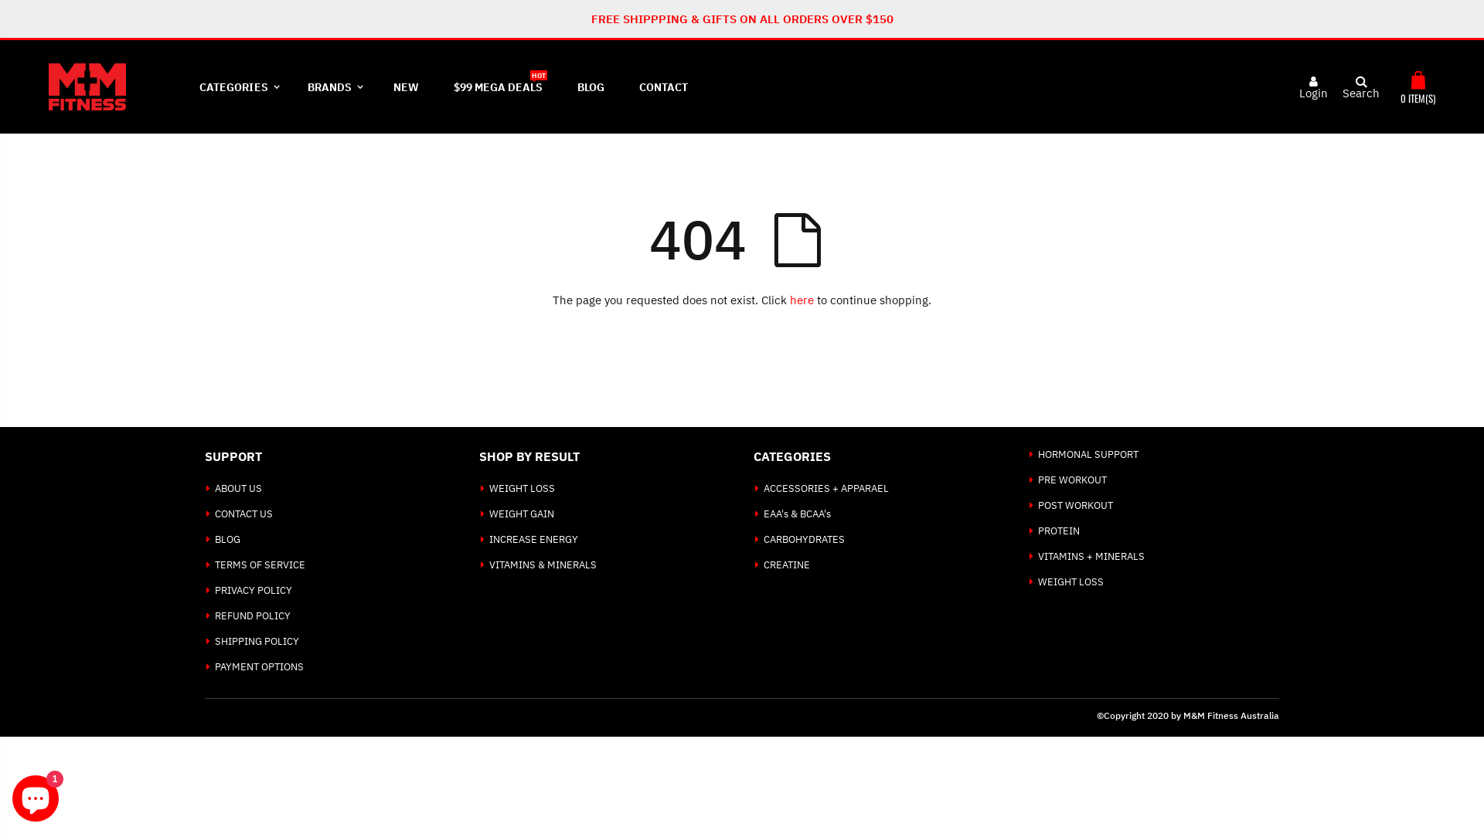 This screenshot has width=1484, height=834. Describe the element at coordinates (825, 488) in the screenshot. I see `ACCESSORIES + APPARAEL` at that location.